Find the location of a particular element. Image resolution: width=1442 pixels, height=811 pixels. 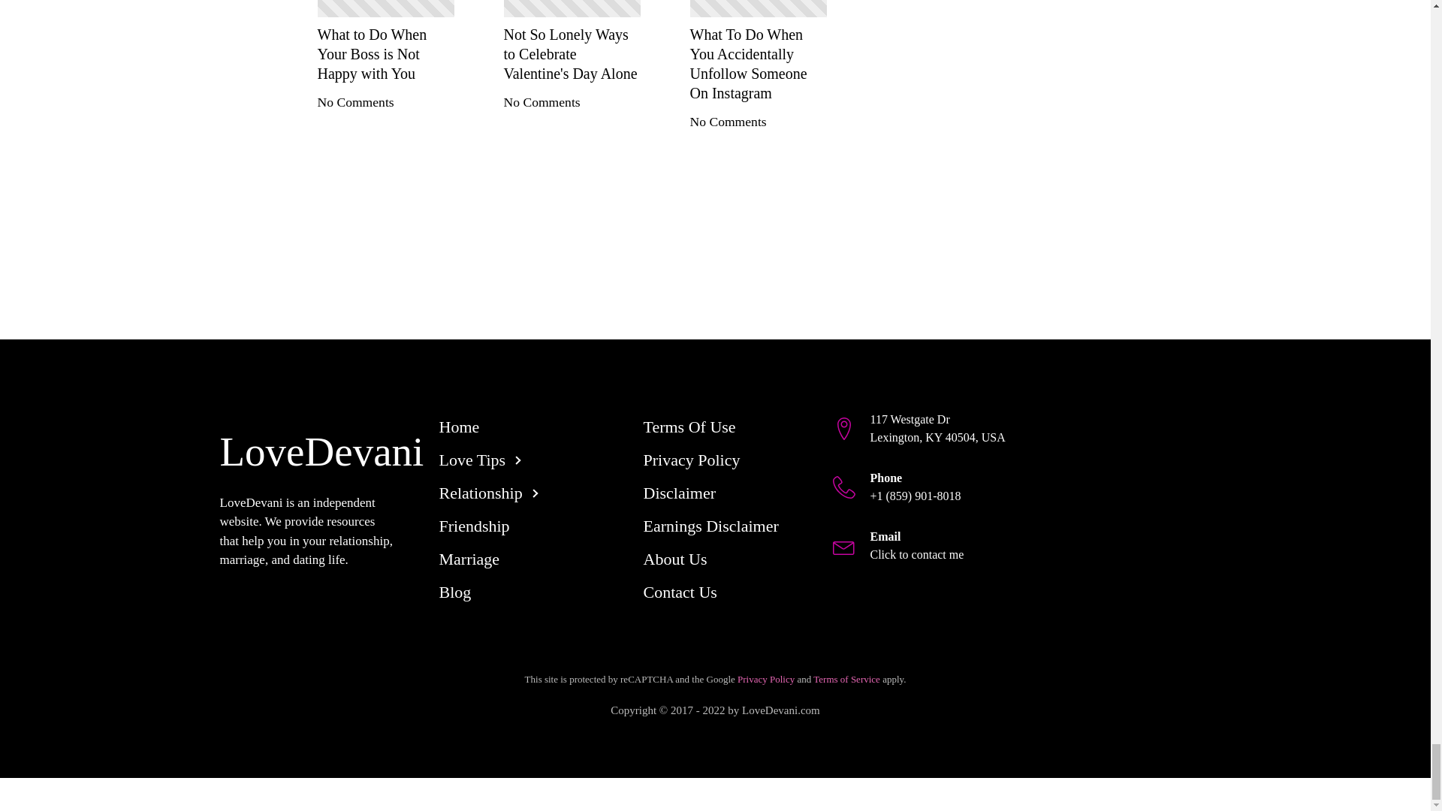

What to Do When Your Boss is Not Happy with You is located at coordinates (385, 54).